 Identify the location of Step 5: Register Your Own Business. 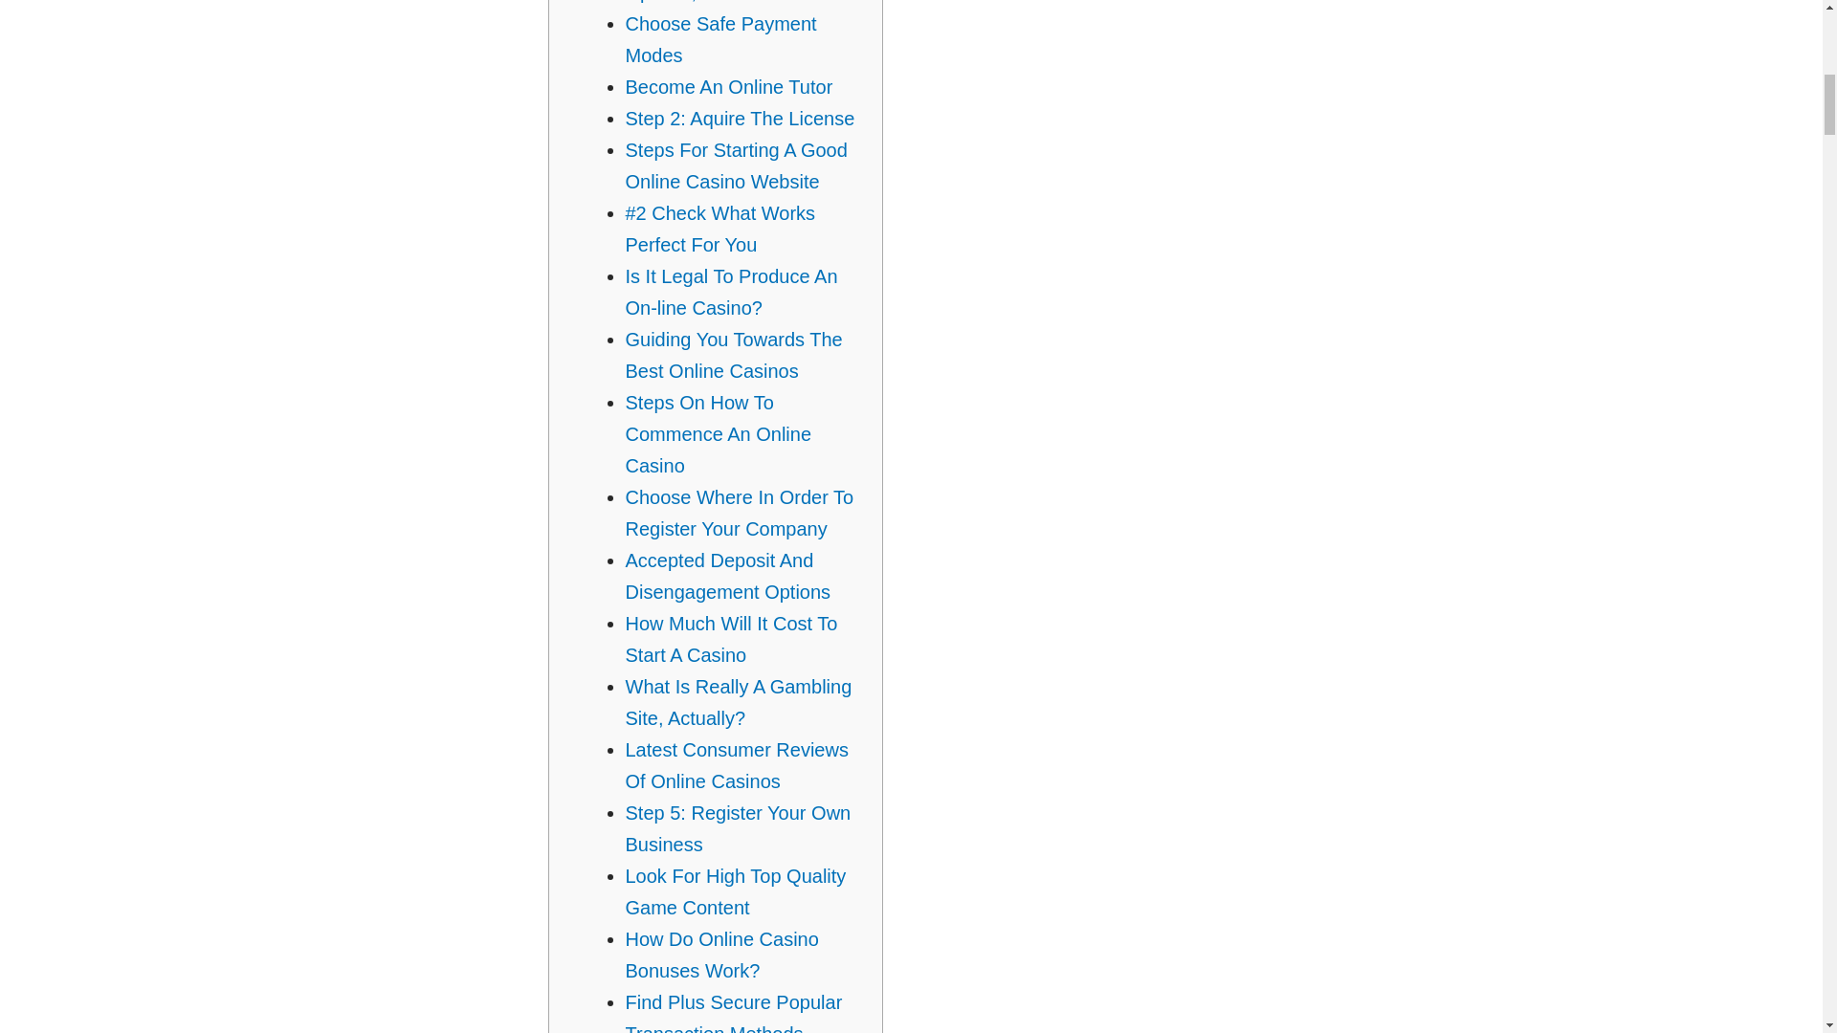
(739, 828).